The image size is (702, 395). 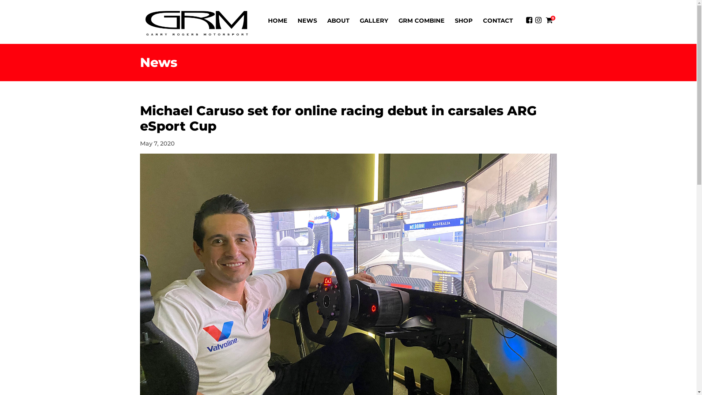 I want to click on HOME, so click(x=277, y=21).